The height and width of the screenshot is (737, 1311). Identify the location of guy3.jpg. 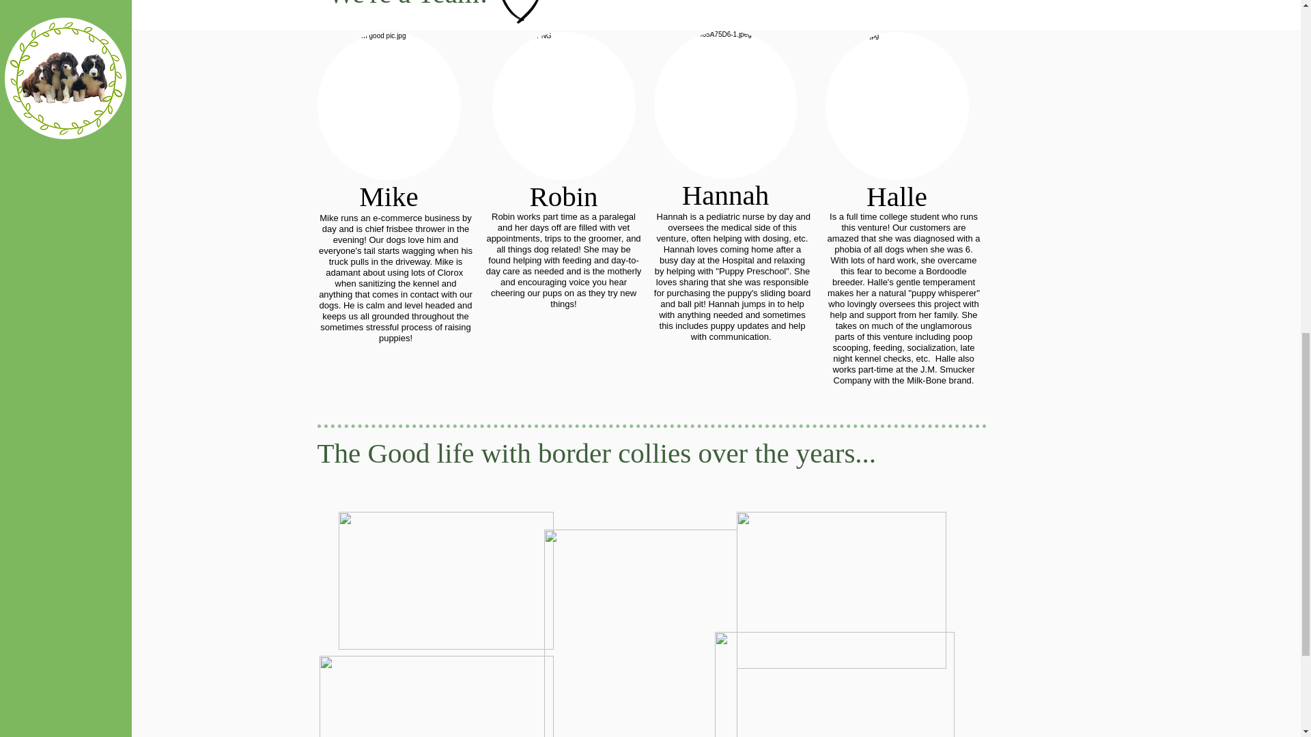
(388, 106).